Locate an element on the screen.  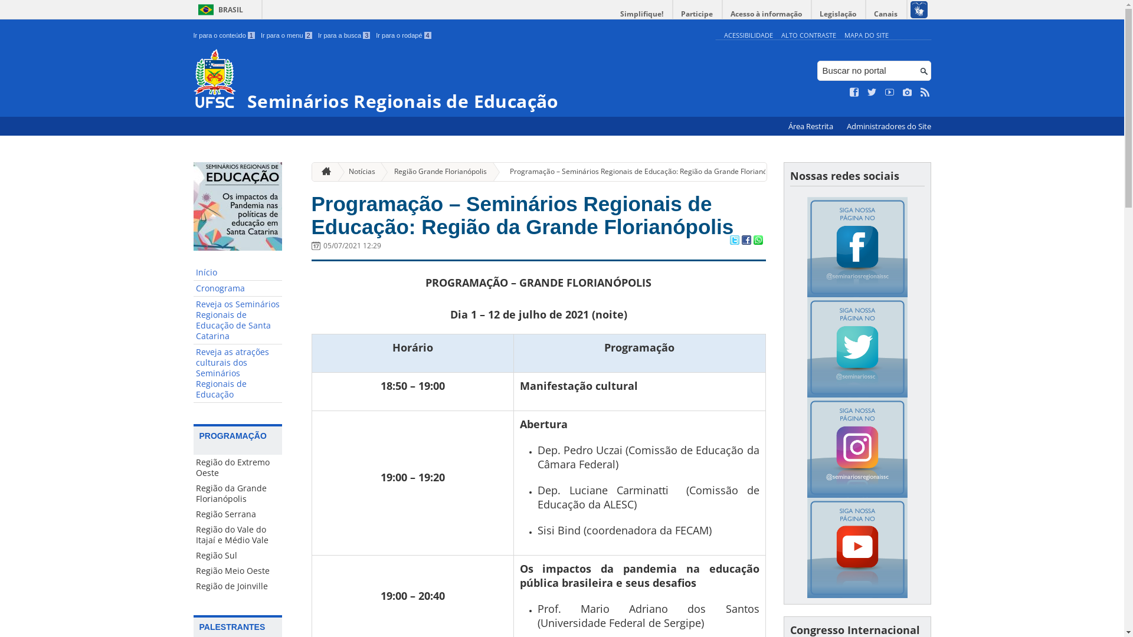
Cronograma is located at coordinates (238, 289).